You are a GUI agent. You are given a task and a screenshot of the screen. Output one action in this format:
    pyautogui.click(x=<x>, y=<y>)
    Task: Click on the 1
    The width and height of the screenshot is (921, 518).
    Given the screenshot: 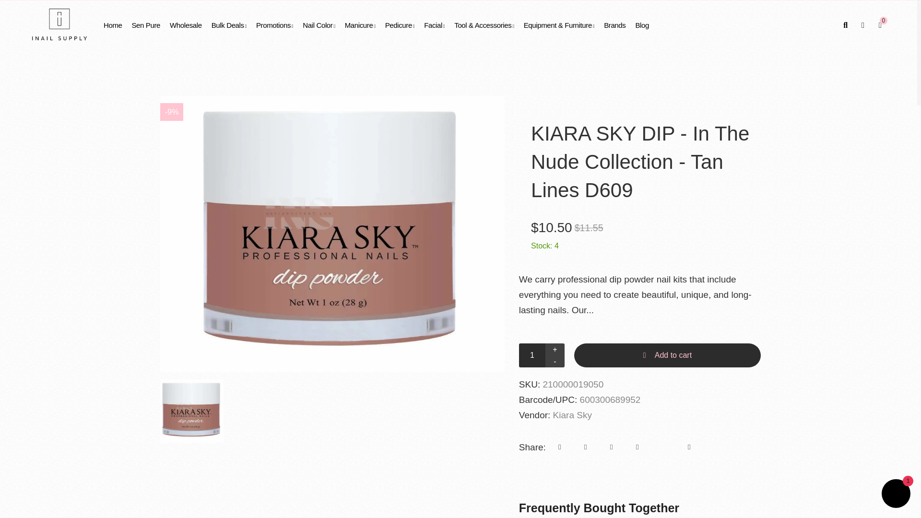 What is the action you would take?
    pyautogui.click(x=532, y=355)
    